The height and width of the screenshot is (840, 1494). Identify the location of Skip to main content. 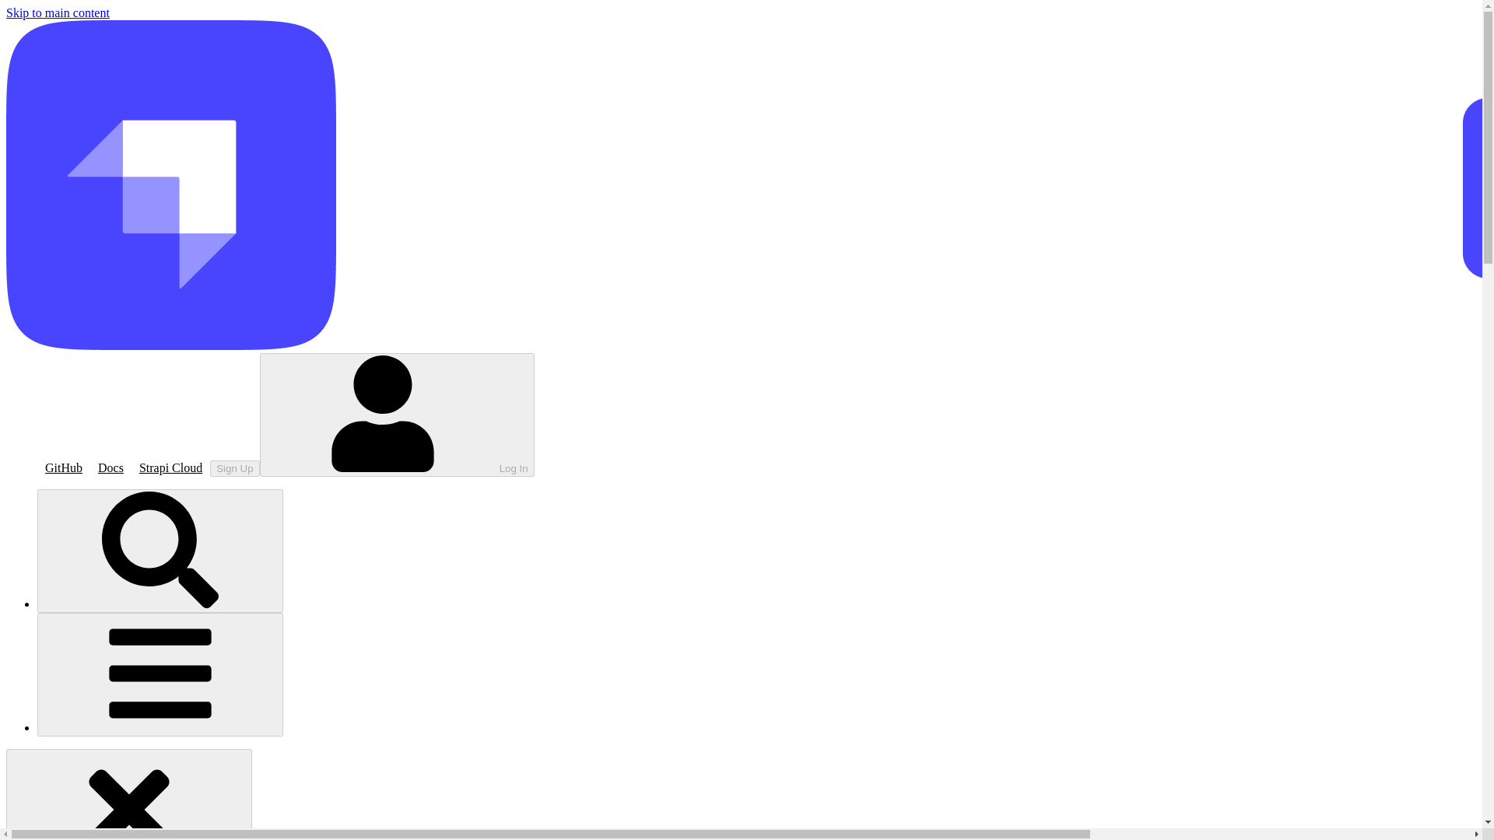
(58, 12).